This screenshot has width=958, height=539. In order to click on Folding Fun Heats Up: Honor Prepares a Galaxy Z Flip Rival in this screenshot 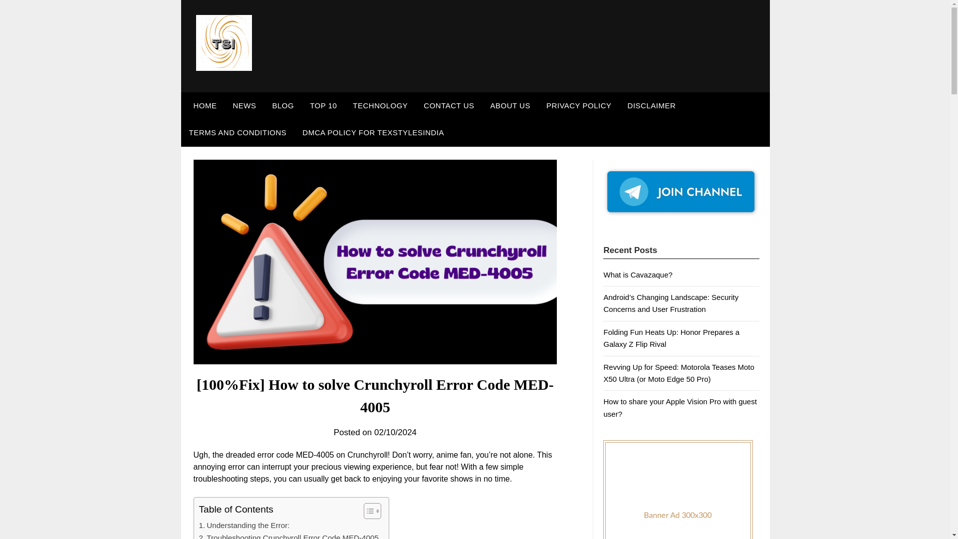, I will do `click(672, 337)`.